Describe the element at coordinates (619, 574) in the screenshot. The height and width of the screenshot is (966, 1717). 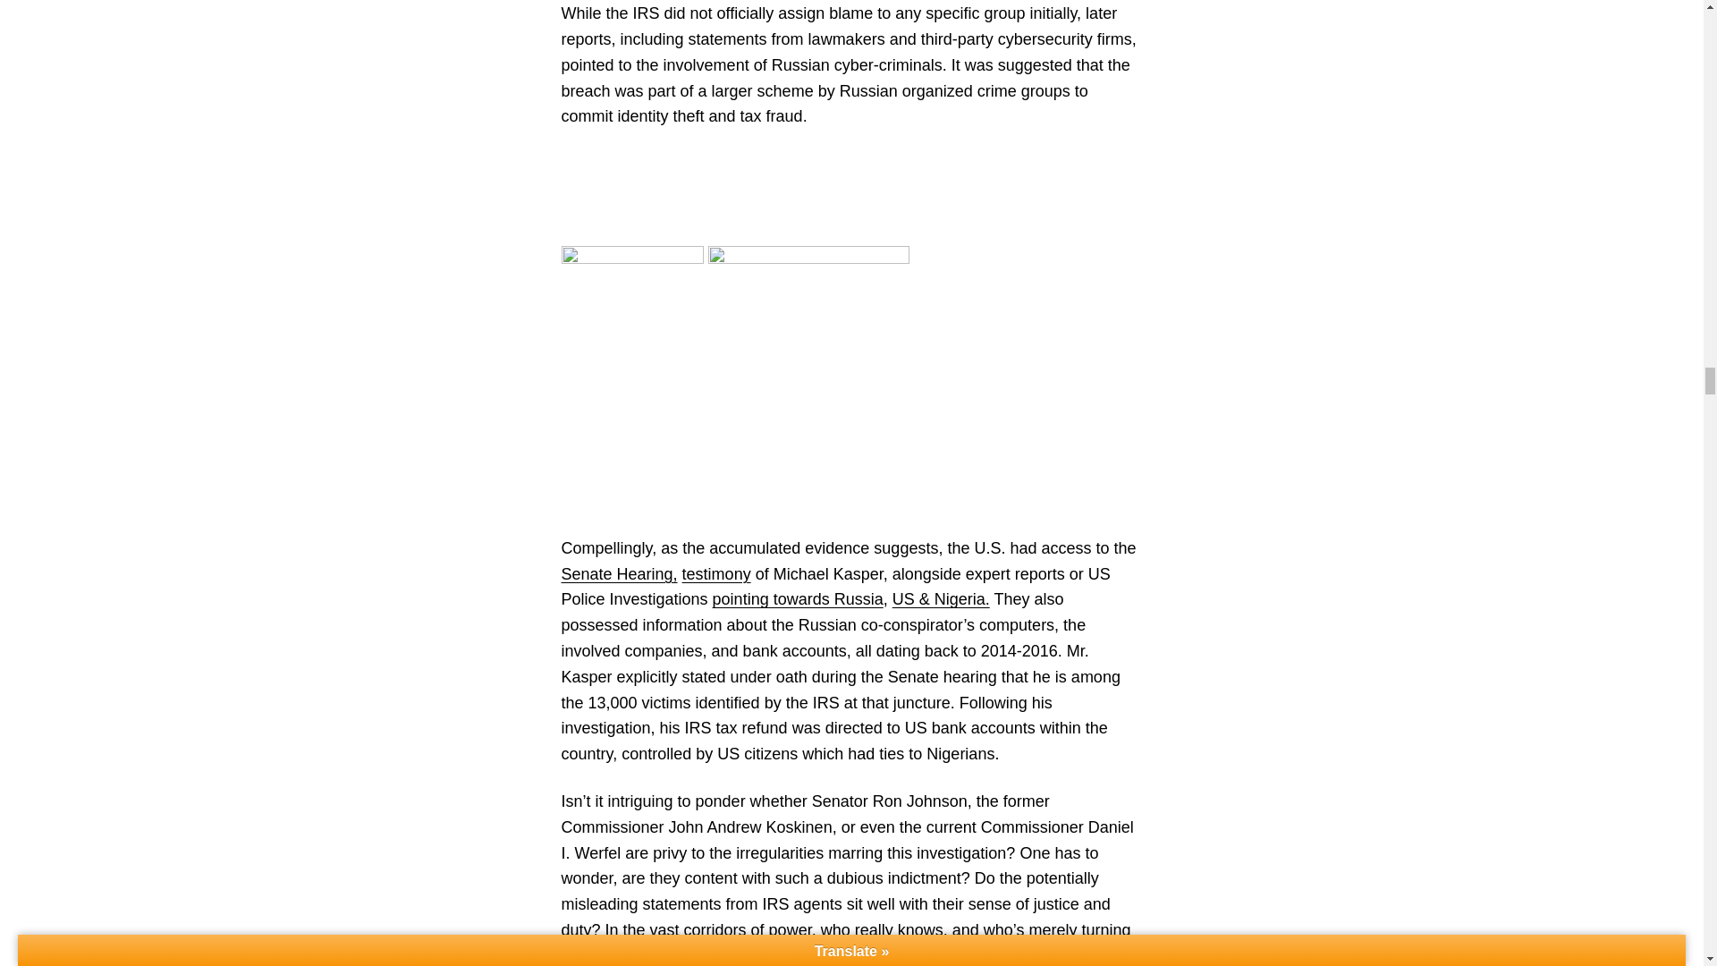
I see `Senate Hearing,` at that location.